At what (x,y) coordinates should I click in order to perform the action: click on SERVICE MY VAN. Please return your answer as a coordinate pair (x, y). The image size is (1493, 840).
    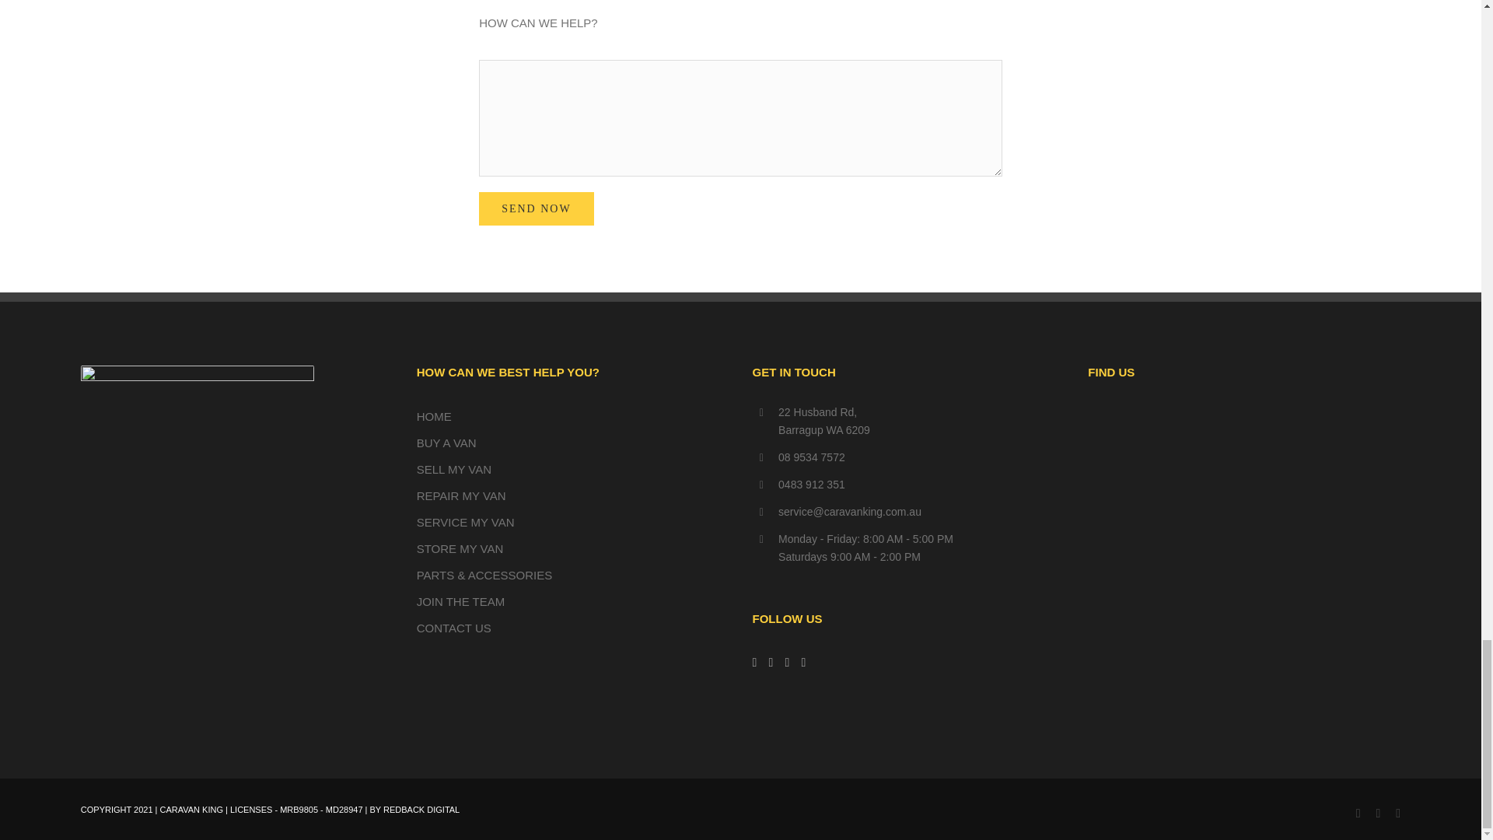
    Looking at the image, I should click on (465, 523).